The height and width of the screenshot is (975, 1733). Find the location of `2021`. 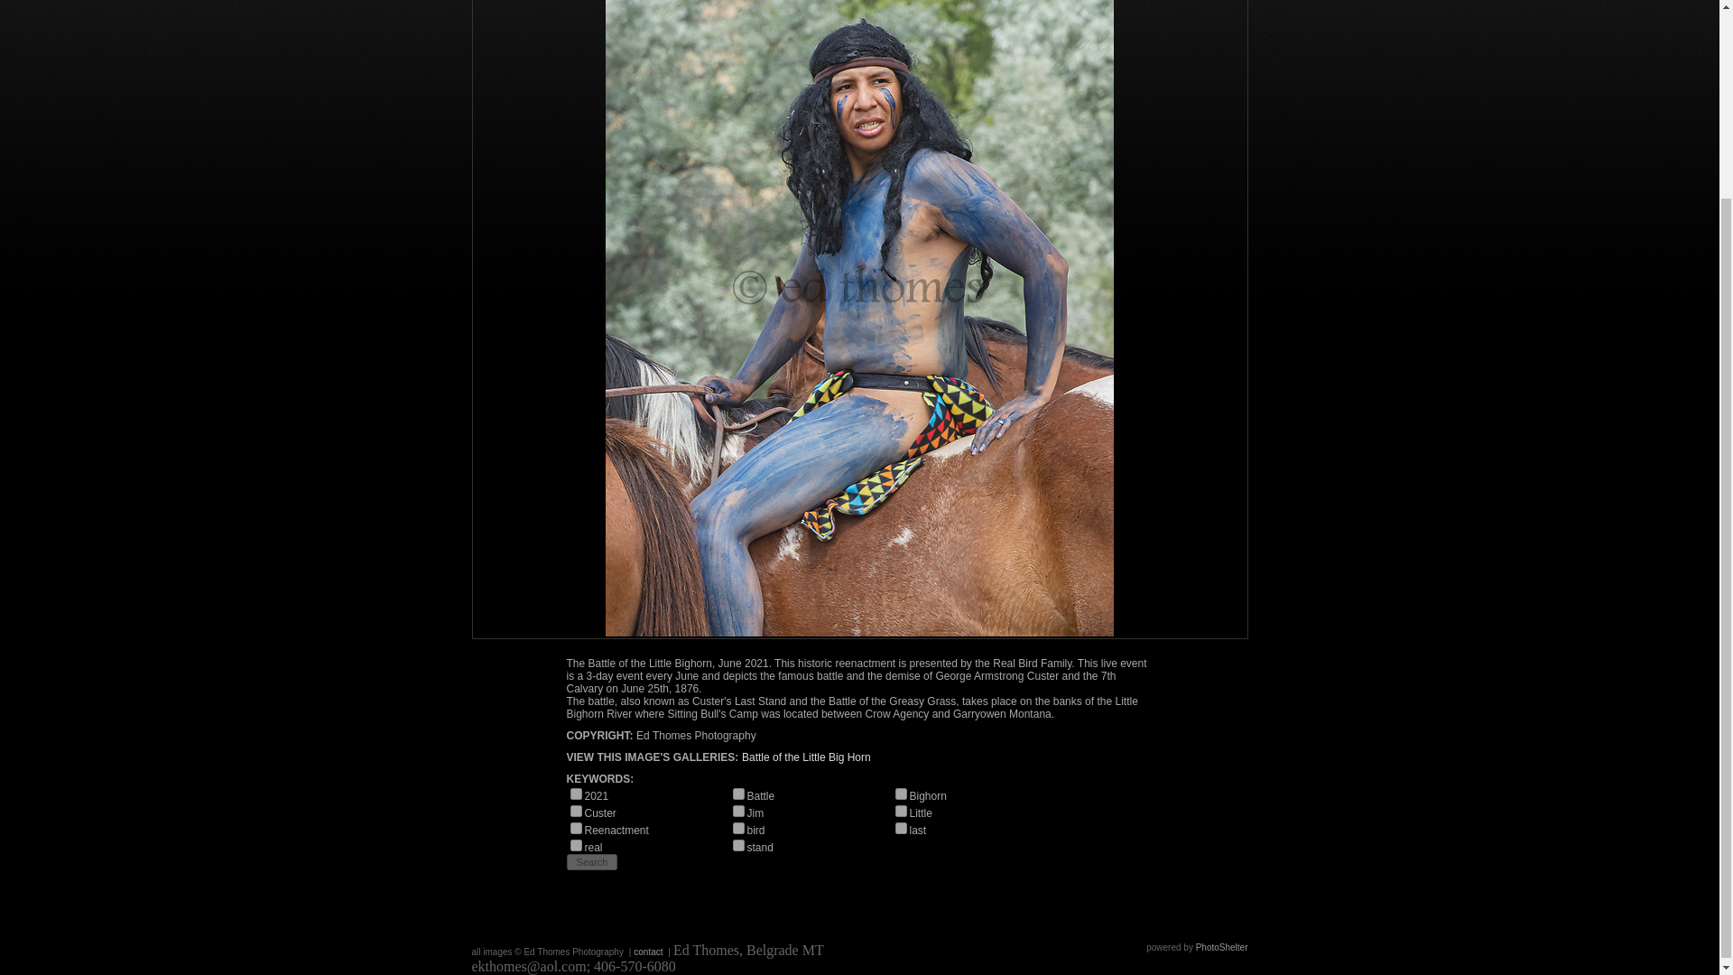

2021 is located at coordinates (576, 793).